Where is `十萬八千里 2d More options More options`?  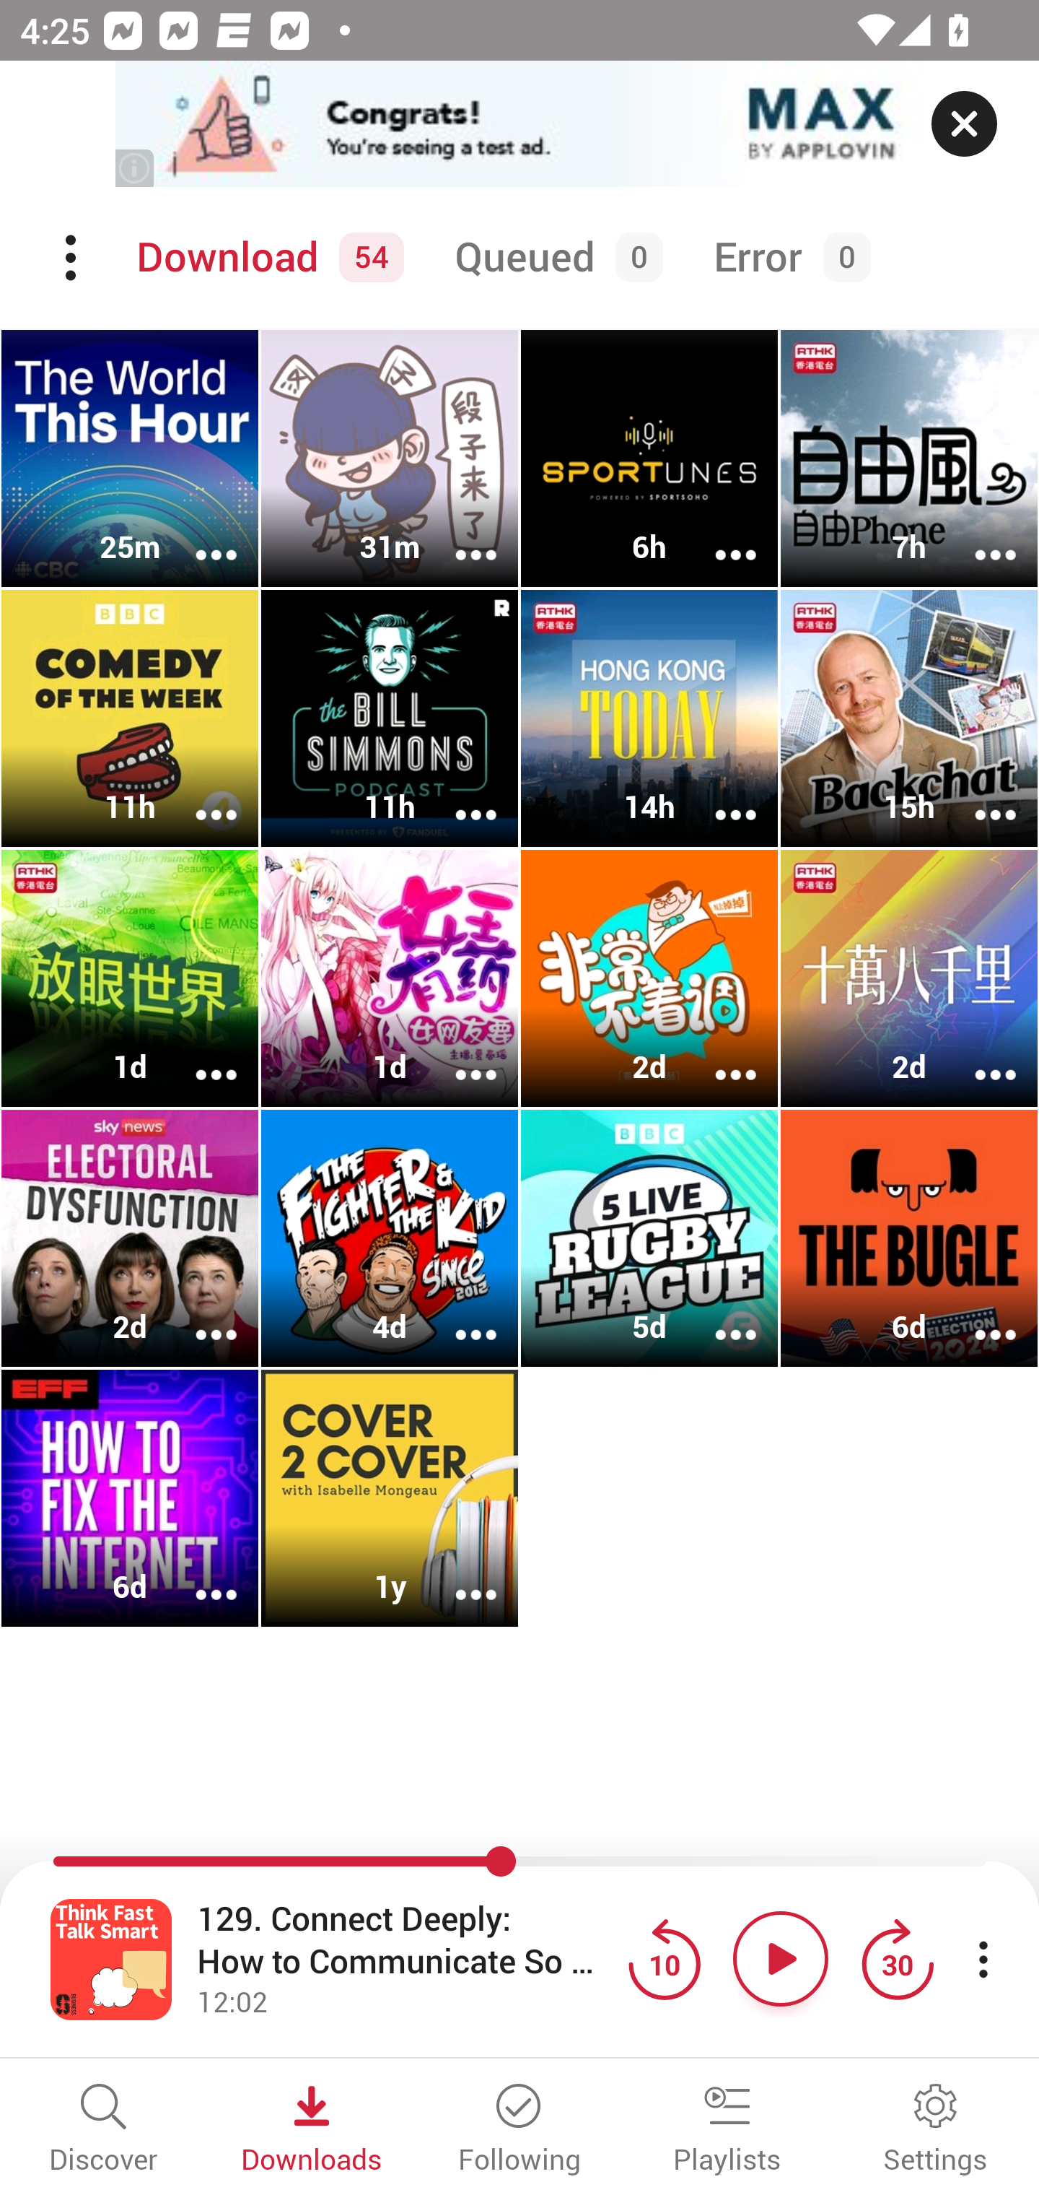
十萬八千里 2d More options More options is located at coordinates (909, 979).